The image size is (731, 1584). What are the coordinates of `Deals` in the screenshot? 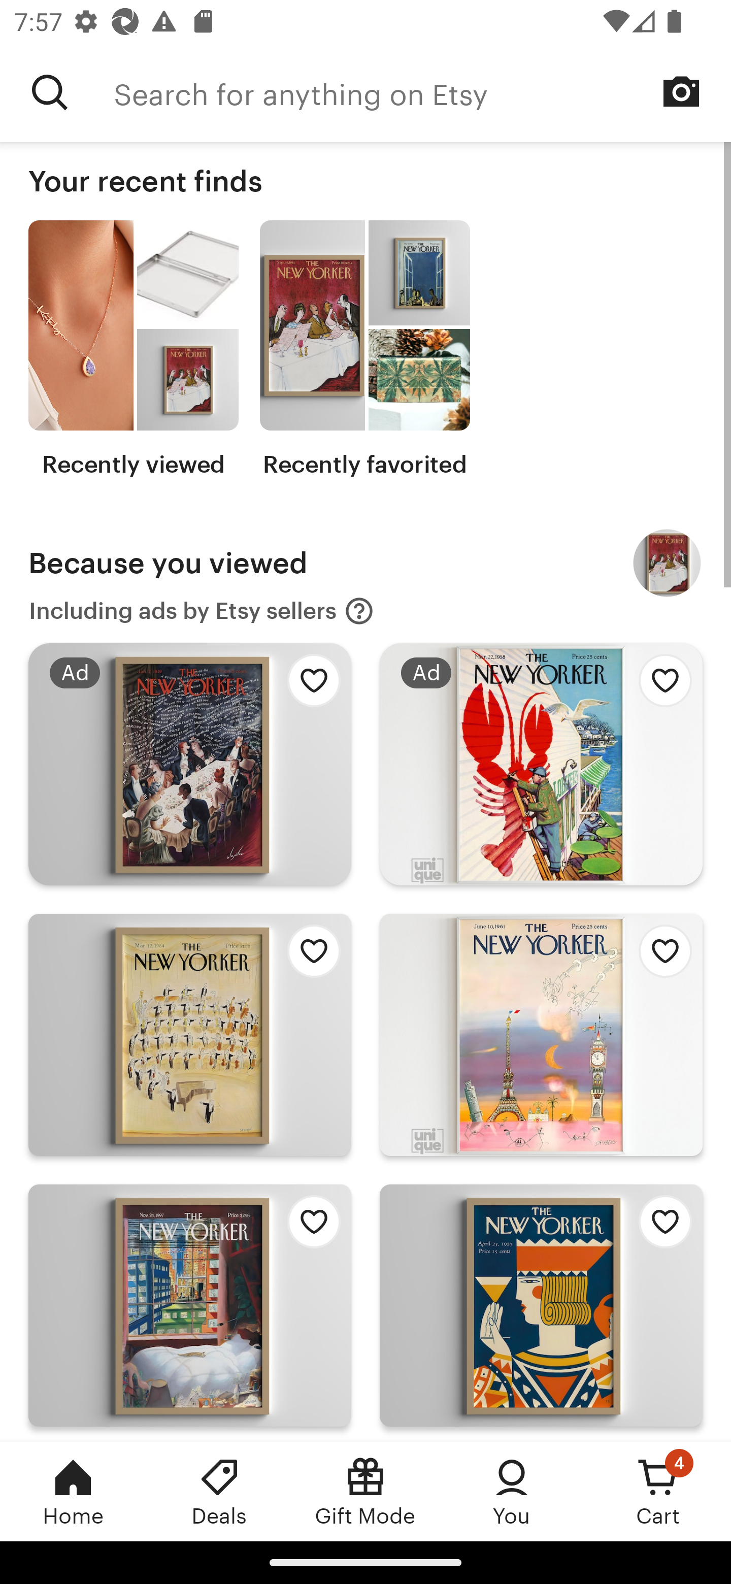 It's located at (219, 1491).